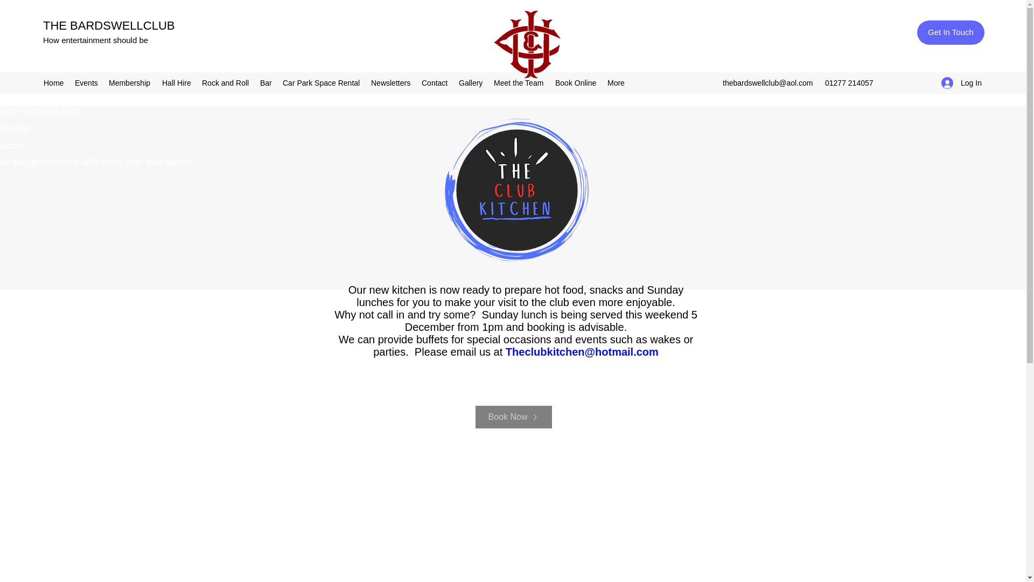 This screenshot has height=582, width=1034. What do you see at coordinates (86, 83) in the screenshot?
I see `Events` at bounding box center [86, 83].